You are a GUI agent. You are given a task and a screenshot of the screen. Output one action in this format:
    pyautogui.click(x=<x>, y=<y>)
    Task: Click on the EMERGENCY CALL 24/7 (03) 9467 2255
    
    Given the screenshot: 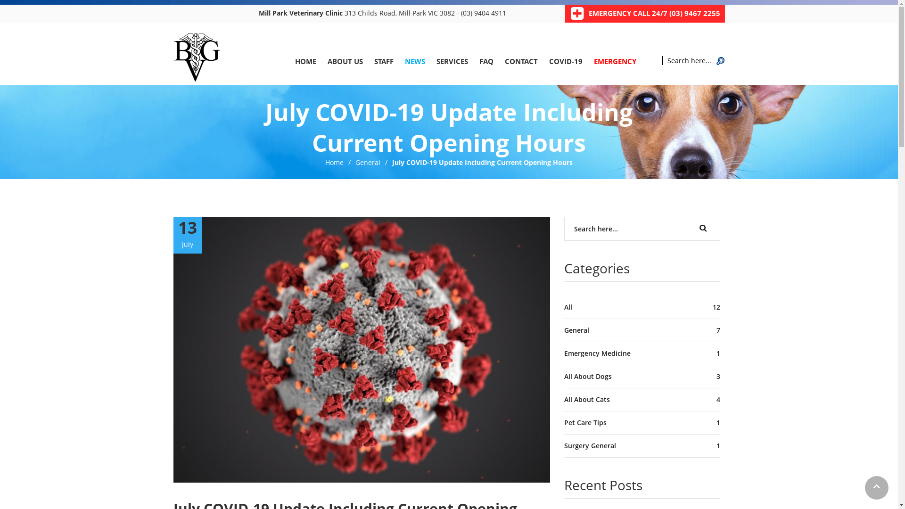 What is the action you would take?
    pyautogui.click(x=654, y=13)
    